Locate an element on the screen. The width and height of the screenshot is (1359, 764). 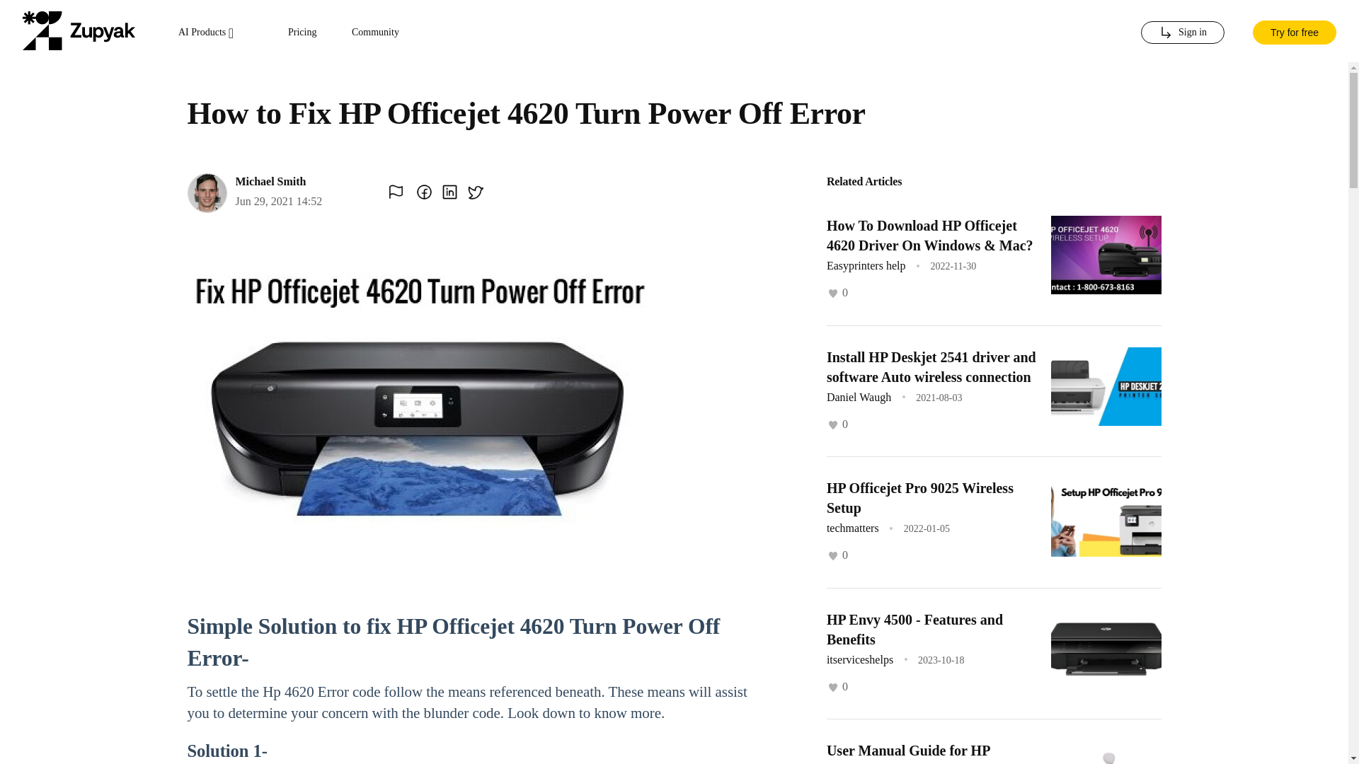
HP Envy 4500 - Features and Benefits is located at coordinates (914, 628).